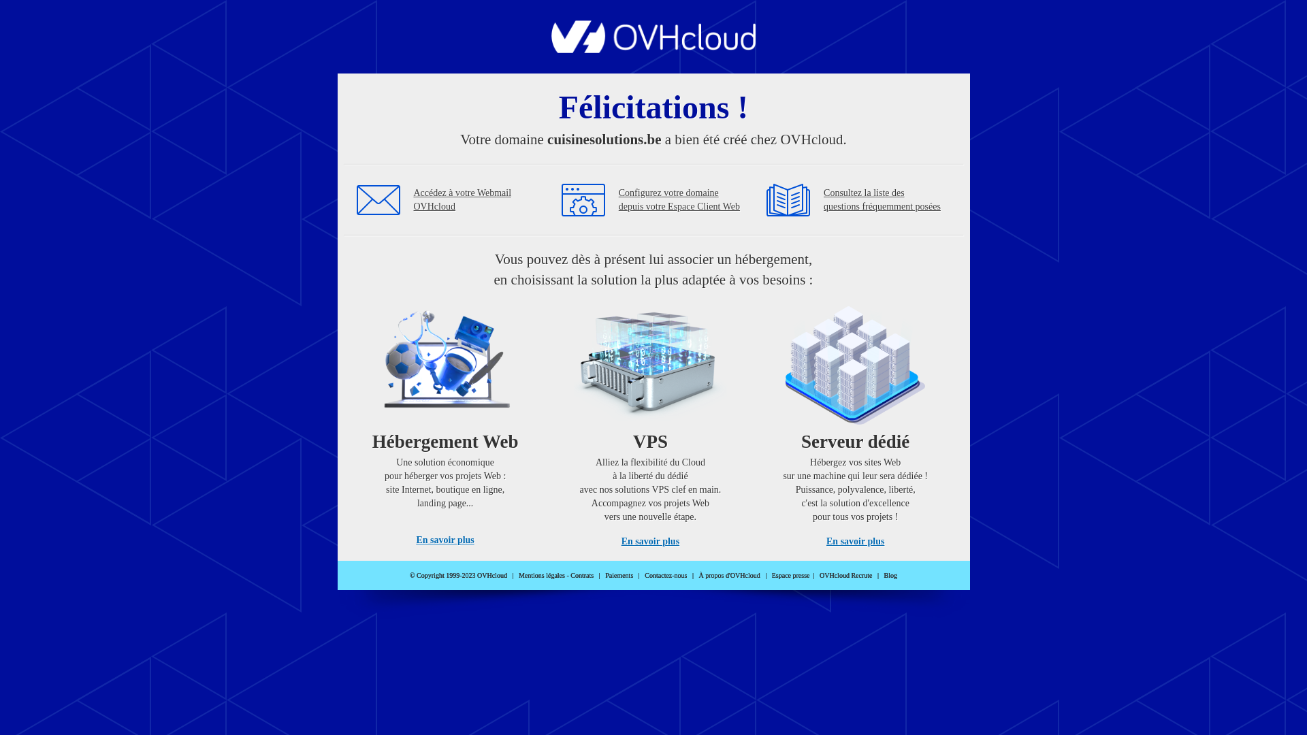 Image resolution: width=1307 pixels, height=735 pixels. Describe the element at coordinates (679, 200) in the screenshot. I see `Configurez votre domaine
depuis votre Espace Client Web` at that location.